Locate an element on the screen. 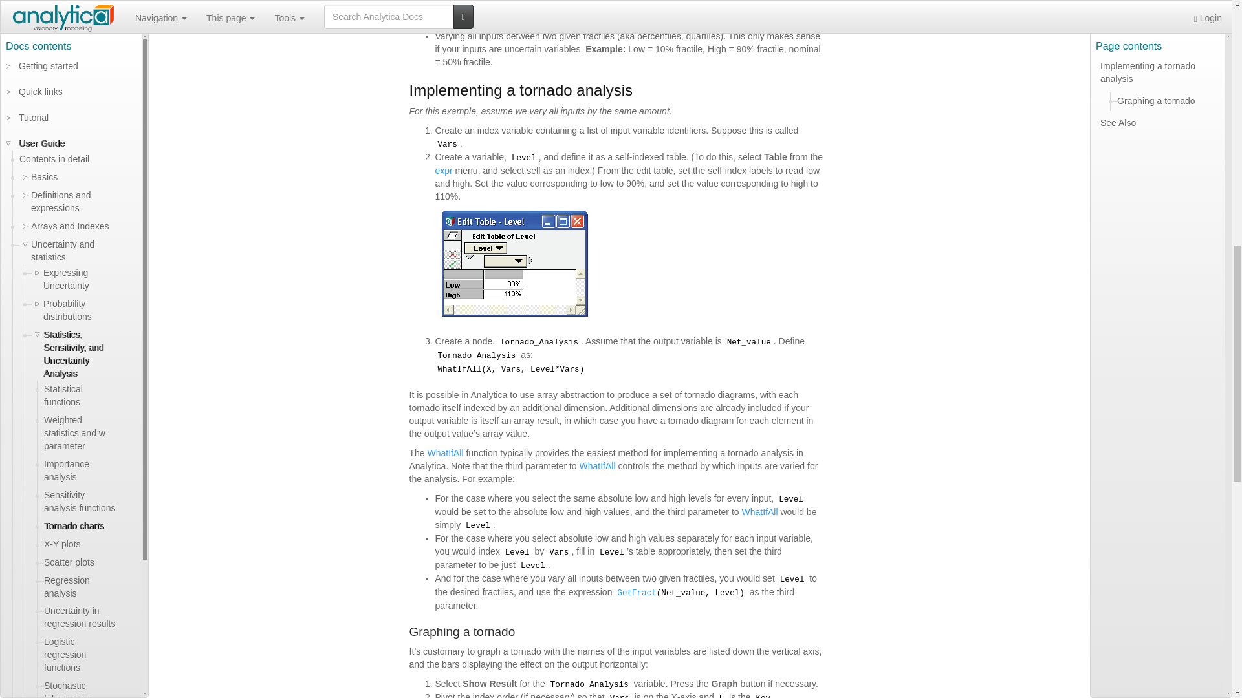 Image resolution: width=1242 pixels, height=698 pixels. WhatIfAll is located at coordinates (445, 452).